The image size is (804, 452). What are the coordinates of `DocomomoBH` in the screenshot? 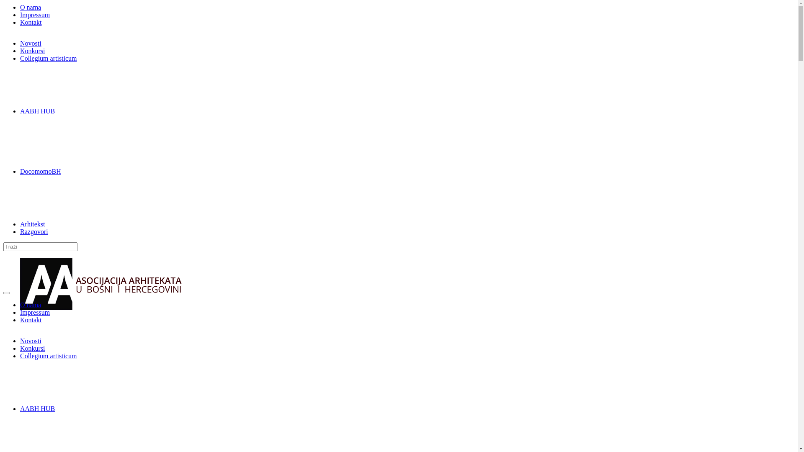 It's located at (41, 172).